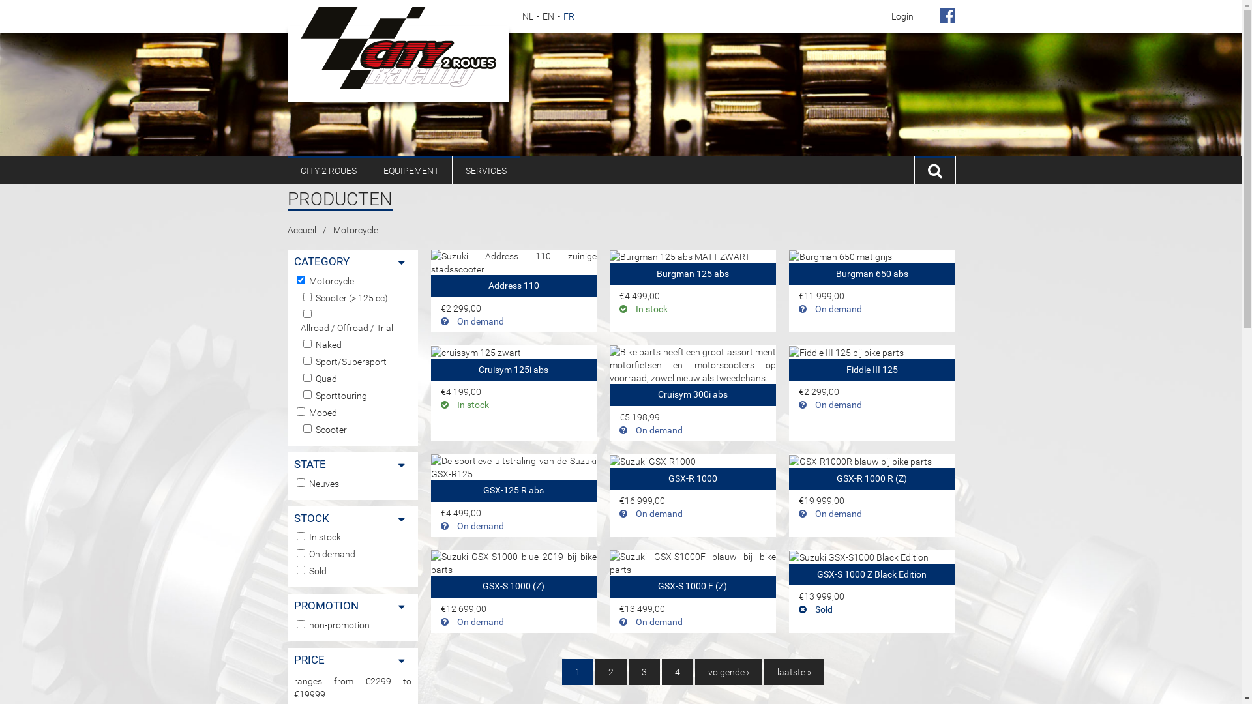 Image resolution: width=1252 pixels, height=704 pixels. What do you see at coordinates (331, 430) in the screenshot?
I see `Scooter
Apply Scooter filter` at bounding box center [331, 430].